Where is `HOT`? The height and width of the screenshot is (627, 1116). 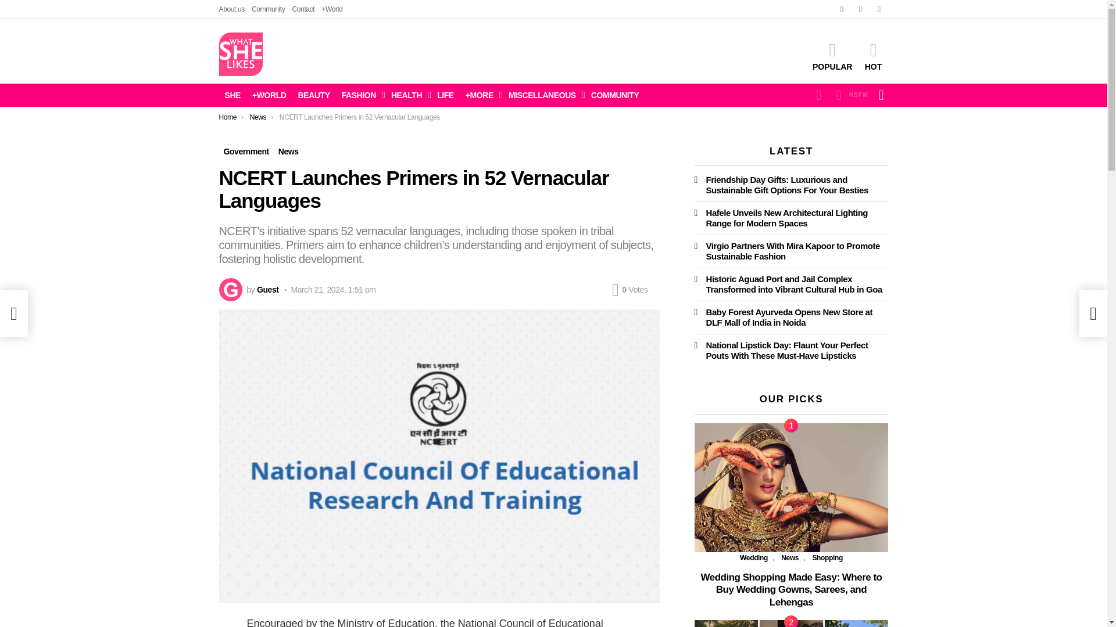
HOT is located at coordinates (873, 56).